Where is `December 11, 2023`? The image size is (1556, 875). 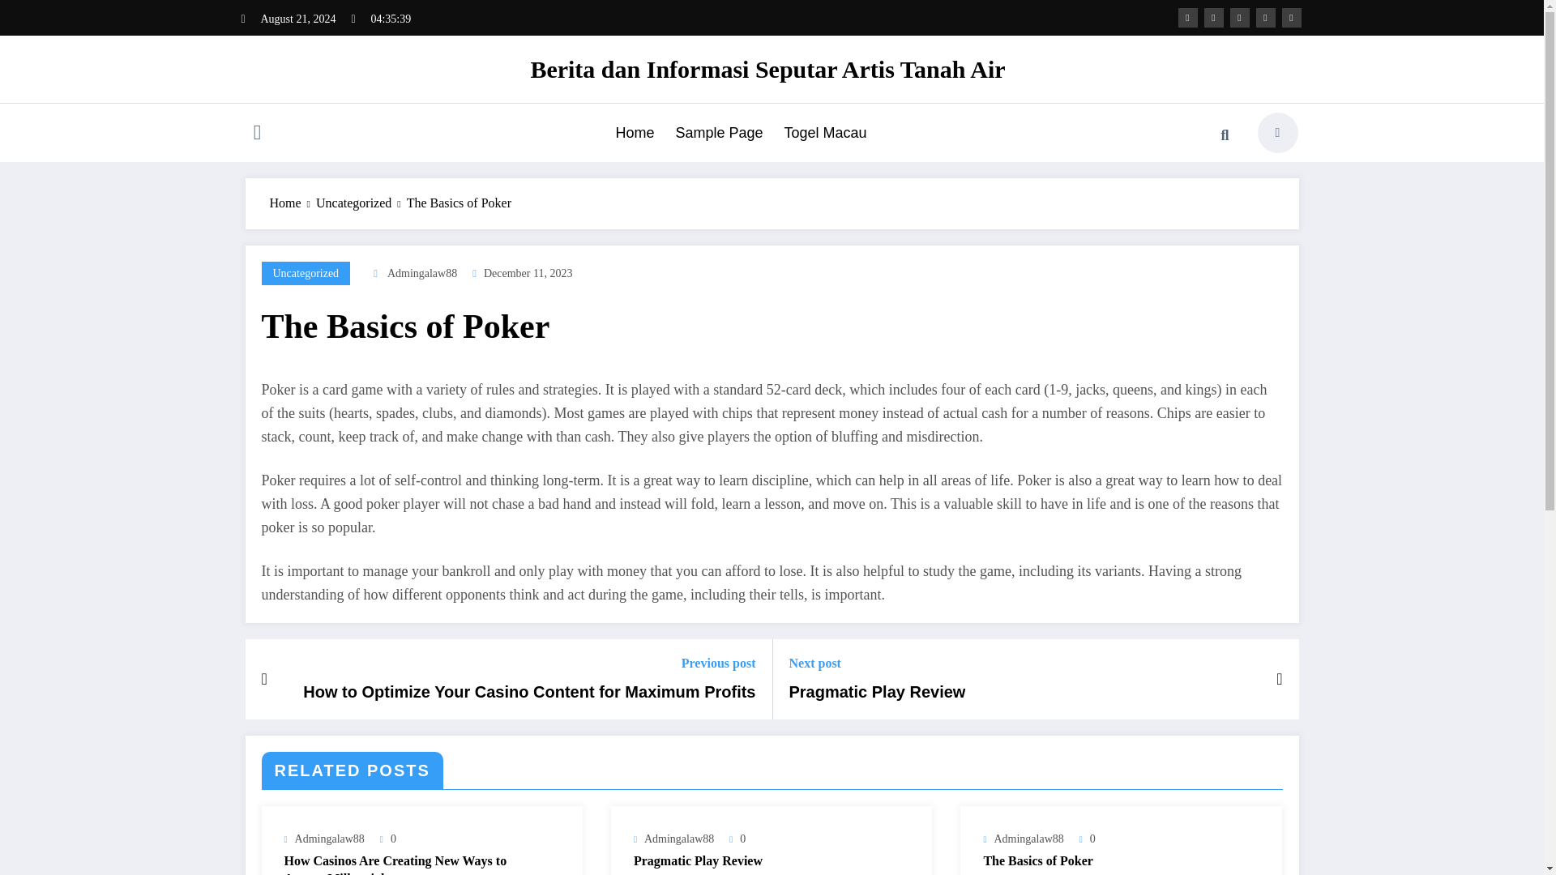
December 11, 2023 is located at coordinates (528, 273).